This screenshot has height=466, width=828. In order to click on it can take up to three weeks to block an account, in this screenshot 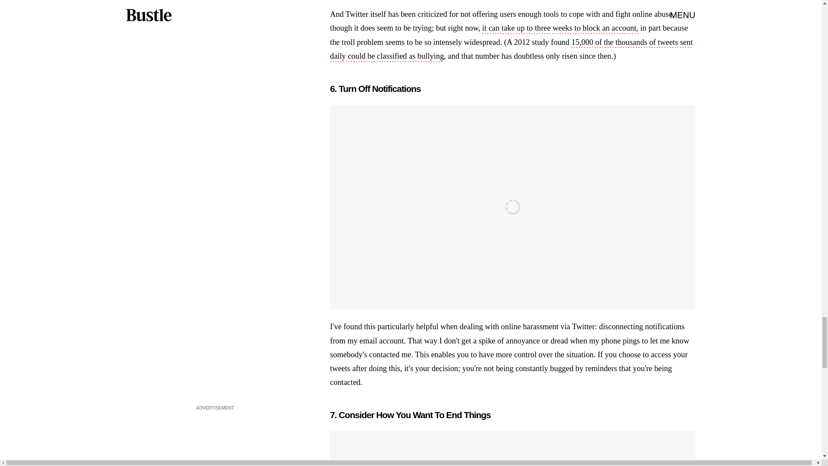, I will do `click(561, 28)`.